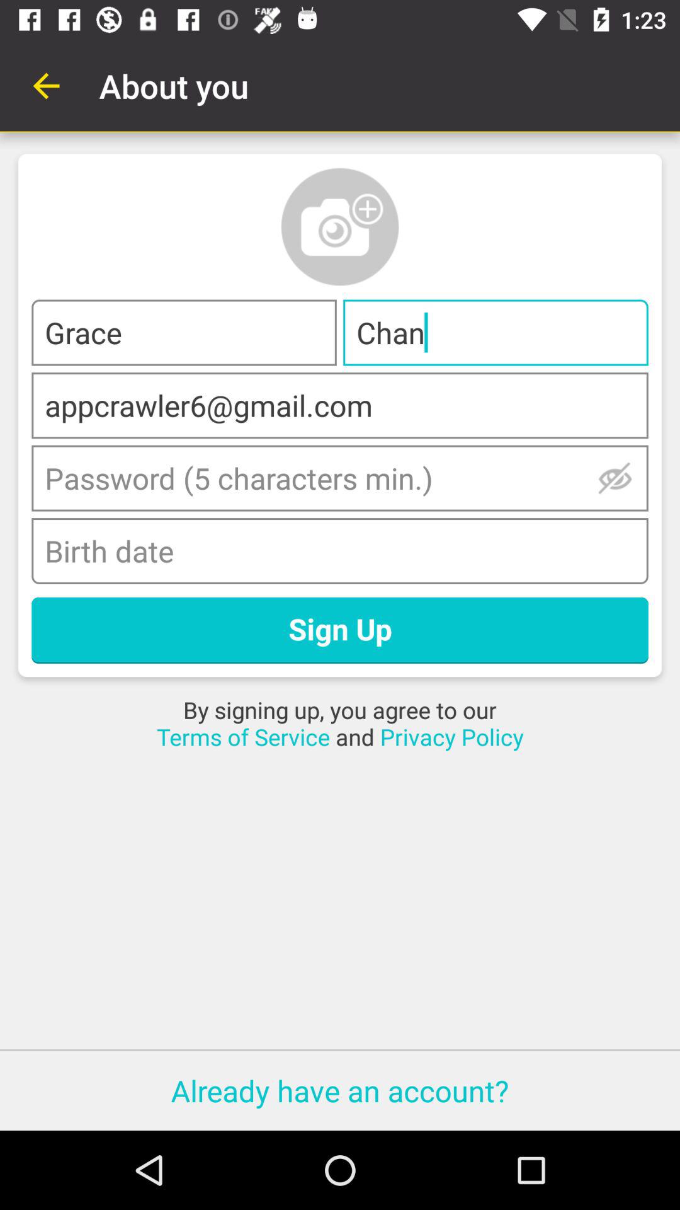  Describe the element at coordinates (340, 551) in the screenshot. I see `insert date of birth` at that location.